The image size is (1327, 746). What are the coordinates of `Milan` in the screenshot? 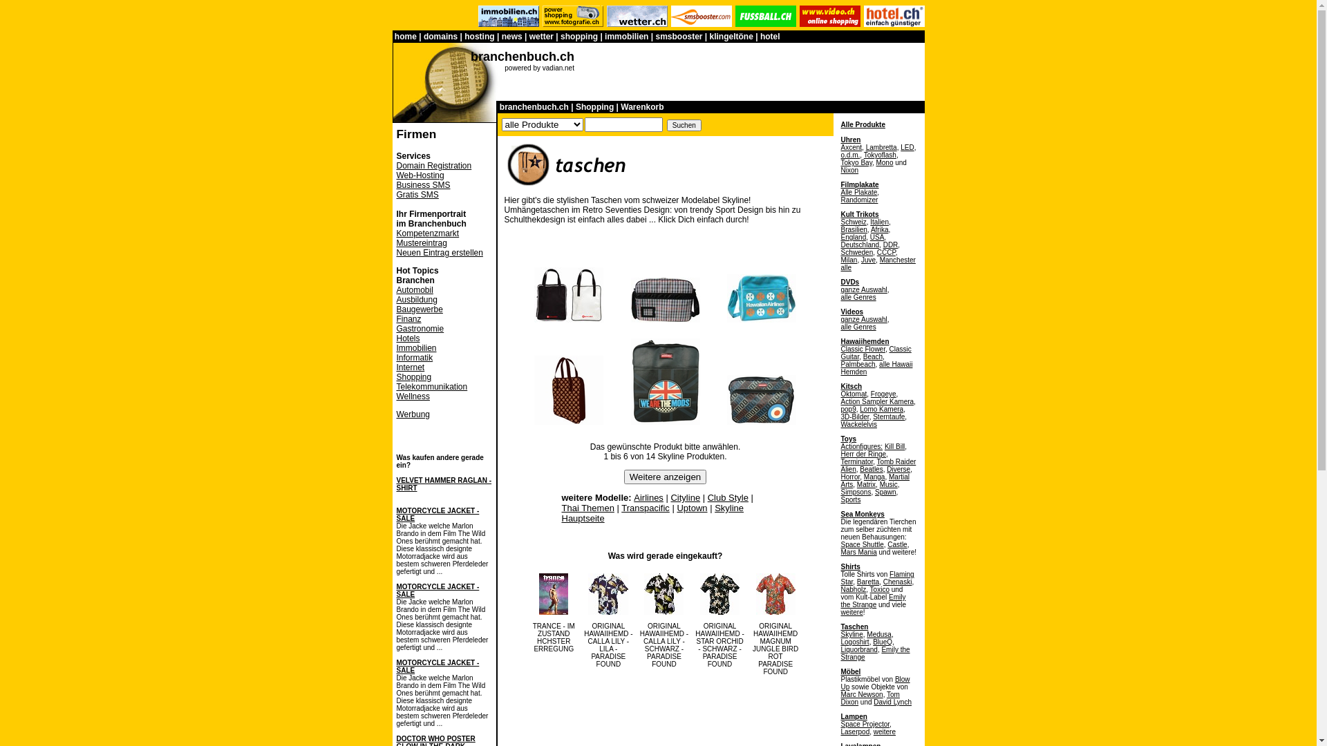 It's located at (849, 260).